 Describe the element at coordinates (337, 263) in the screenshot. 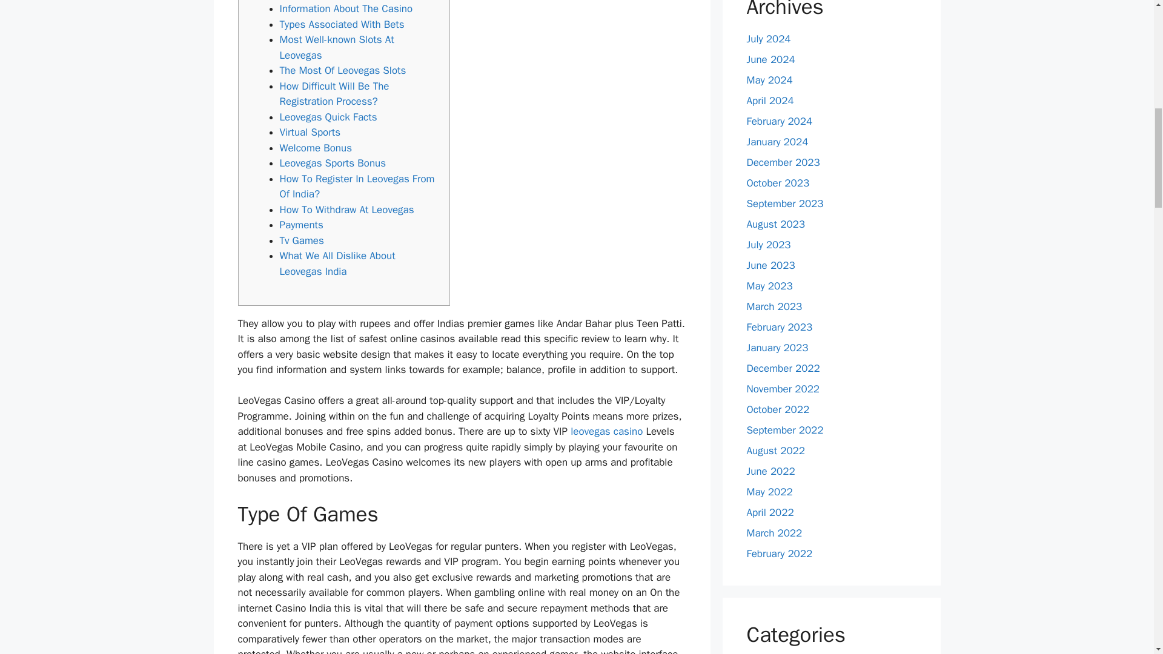

I see `What We All Dislike About Leovegas India` at that location.